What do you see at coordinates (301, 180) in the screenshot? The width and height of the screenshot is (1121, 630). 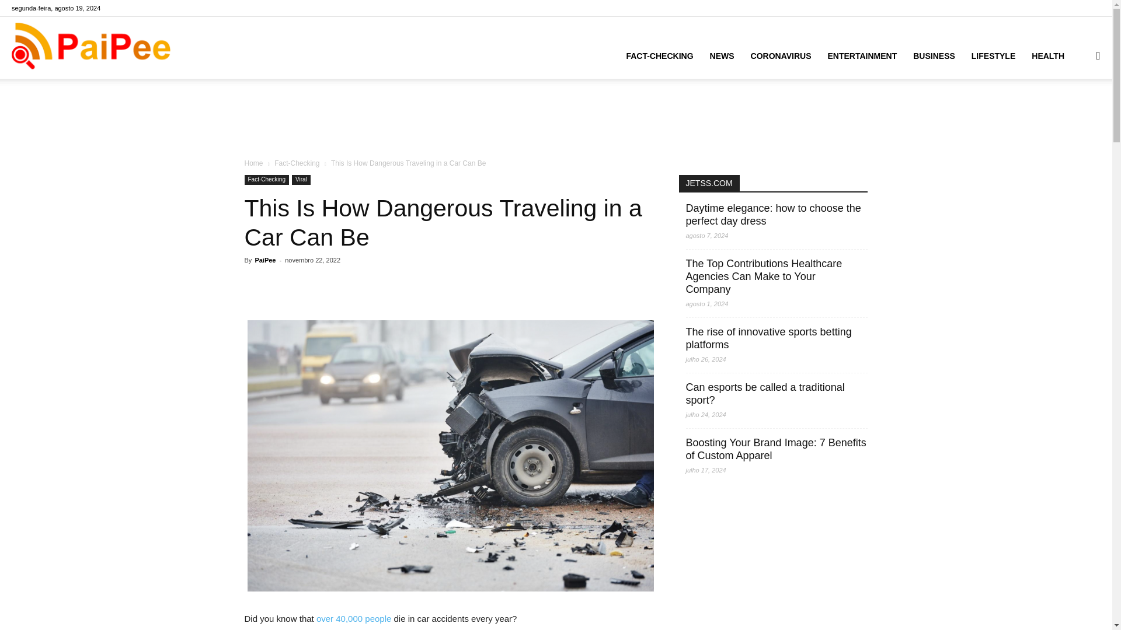 I see `Viral` at bounding box center [301, 180].